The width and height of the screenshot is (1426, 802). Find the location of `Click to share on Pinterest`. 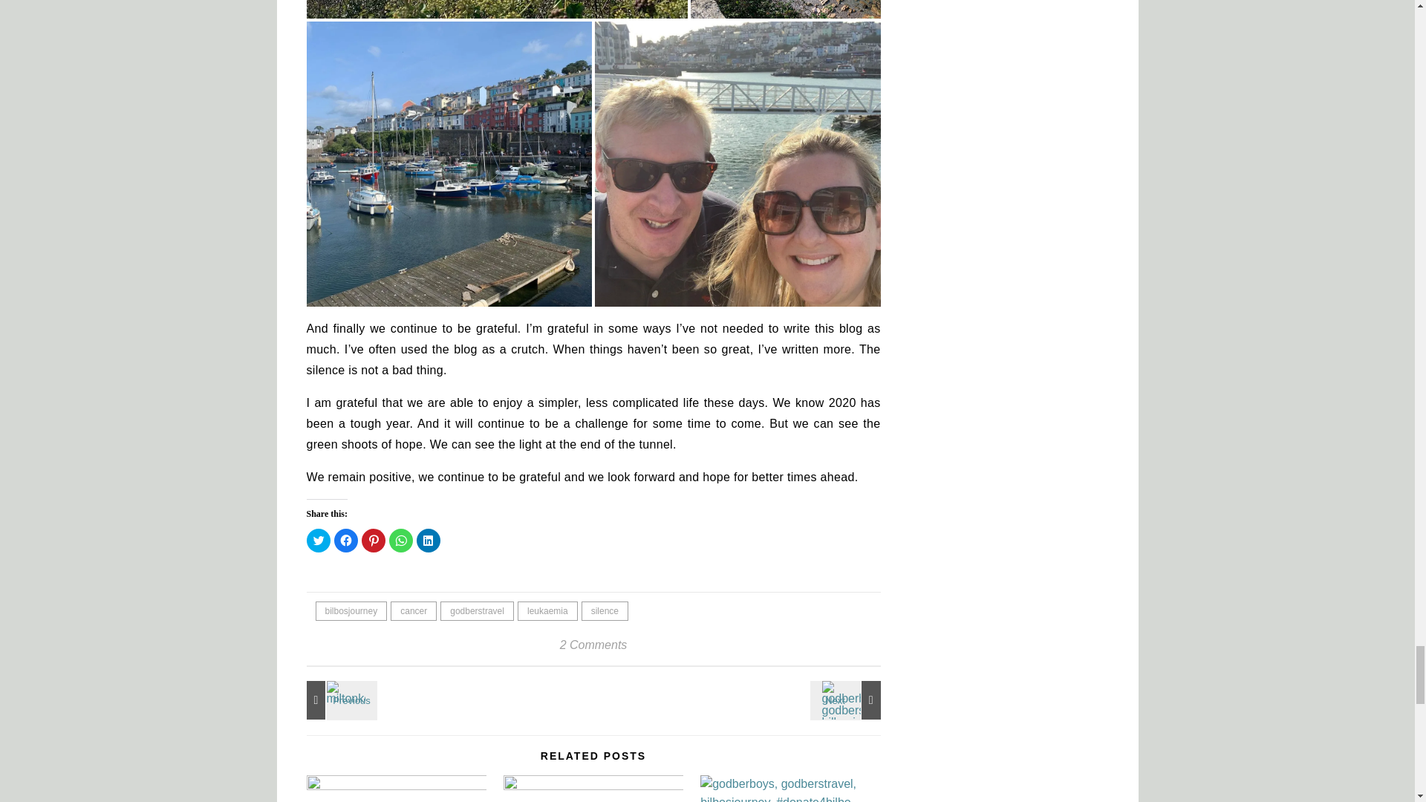

Click to share on Pinterest is located at coordinates (373, 541).